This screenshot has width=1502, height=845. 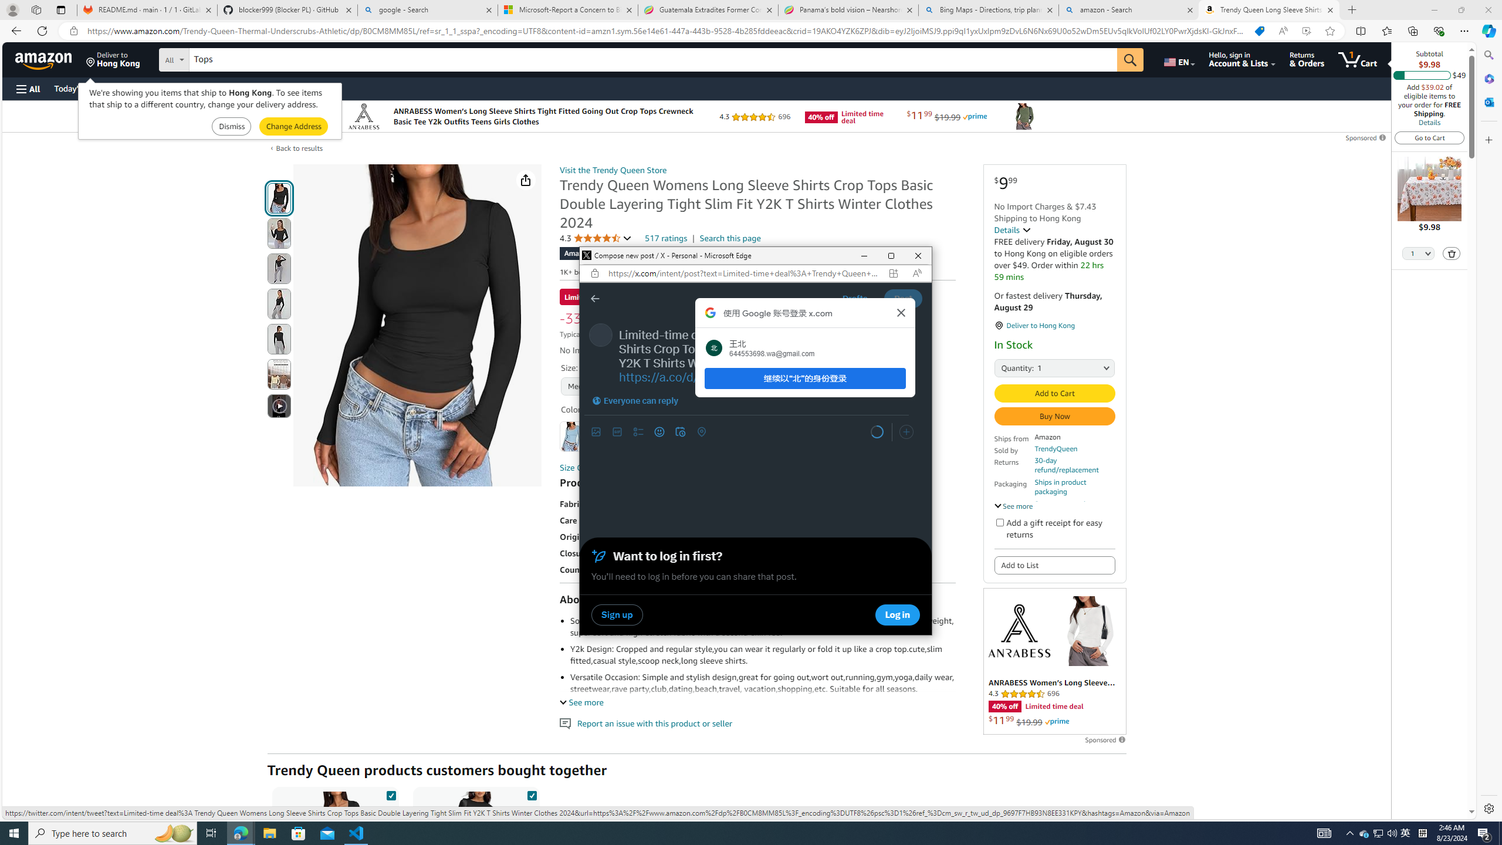 What do you see at coordinates (893, 273) in the screenshot?
I see `App available. Install X` at bounding box center [893, 273].